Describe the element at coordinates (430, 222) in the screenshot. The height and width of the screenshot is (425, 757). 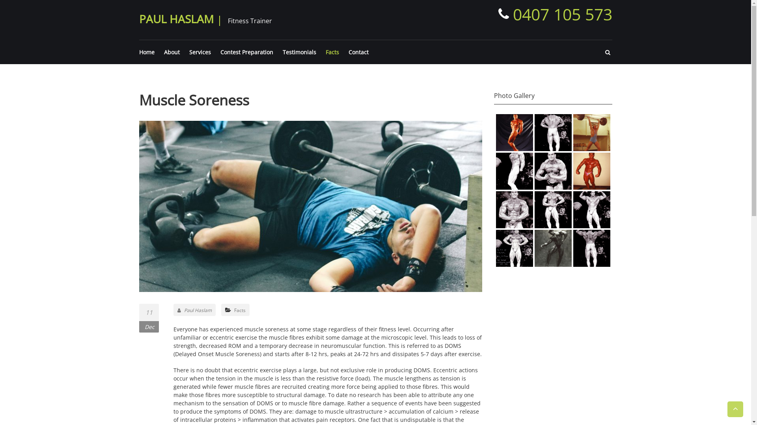
I see `Search` at that location.